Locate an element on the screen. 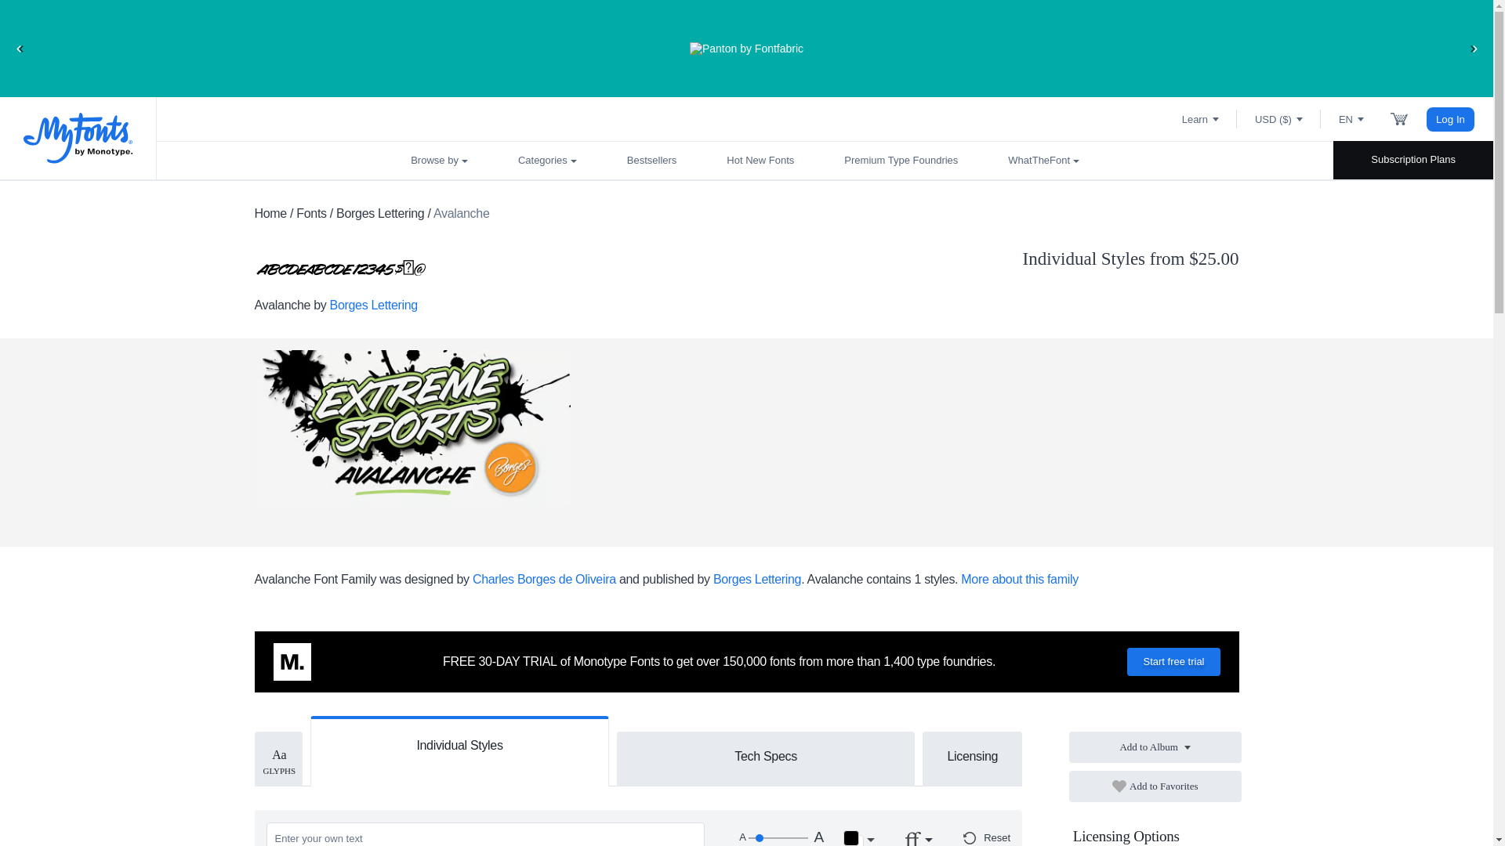  Log In is located at coordinates (1450, 119).